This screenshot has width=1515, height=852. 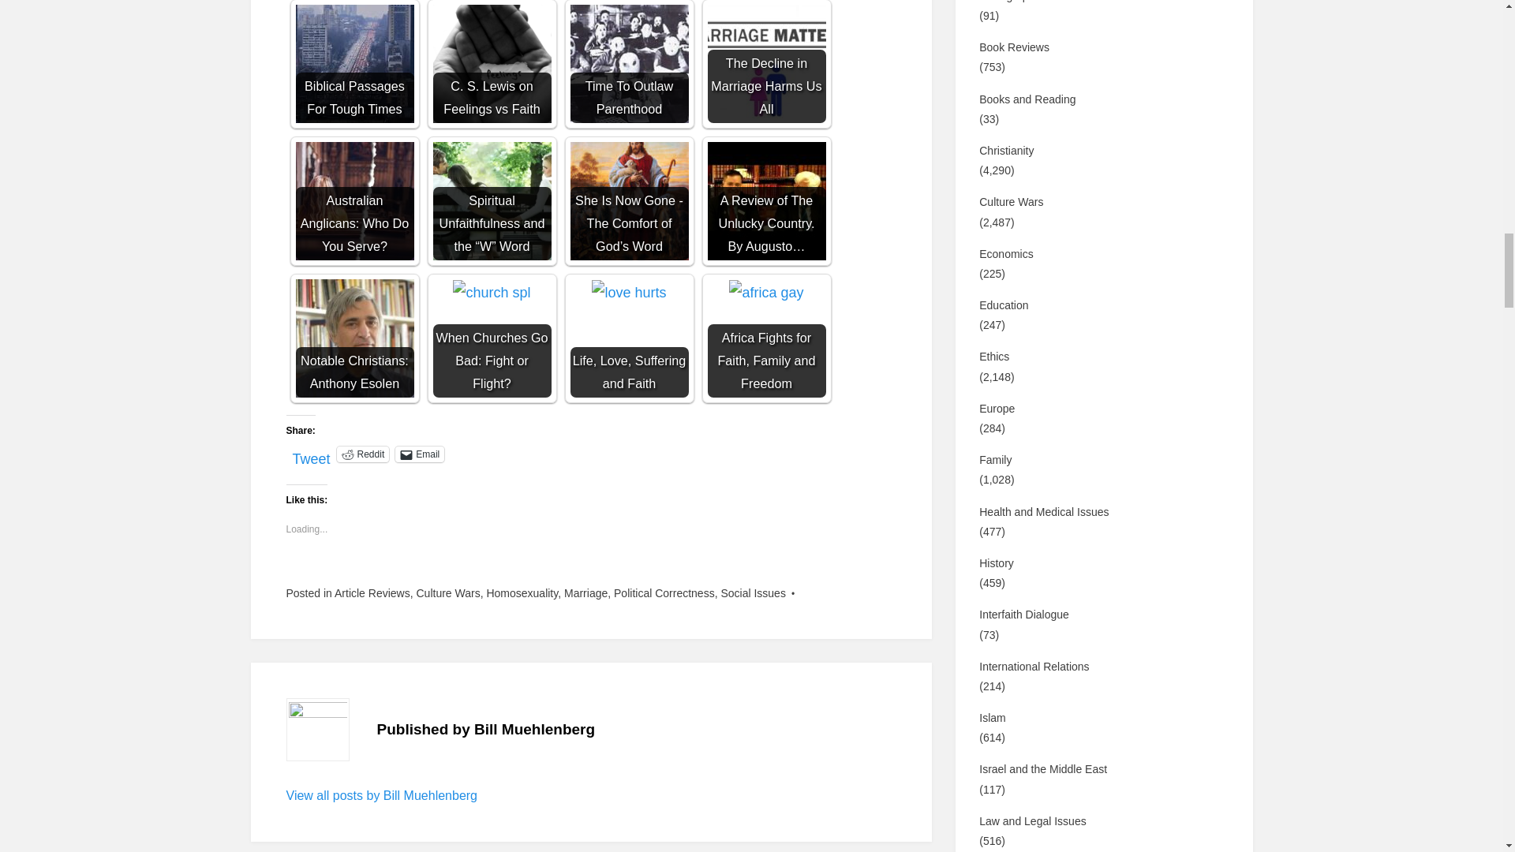 What do you see at coordinates (491, 338) in the screenshot?
I see `When Churches Go Bad: Fight or Flight?` at bounding box center [491, 338].